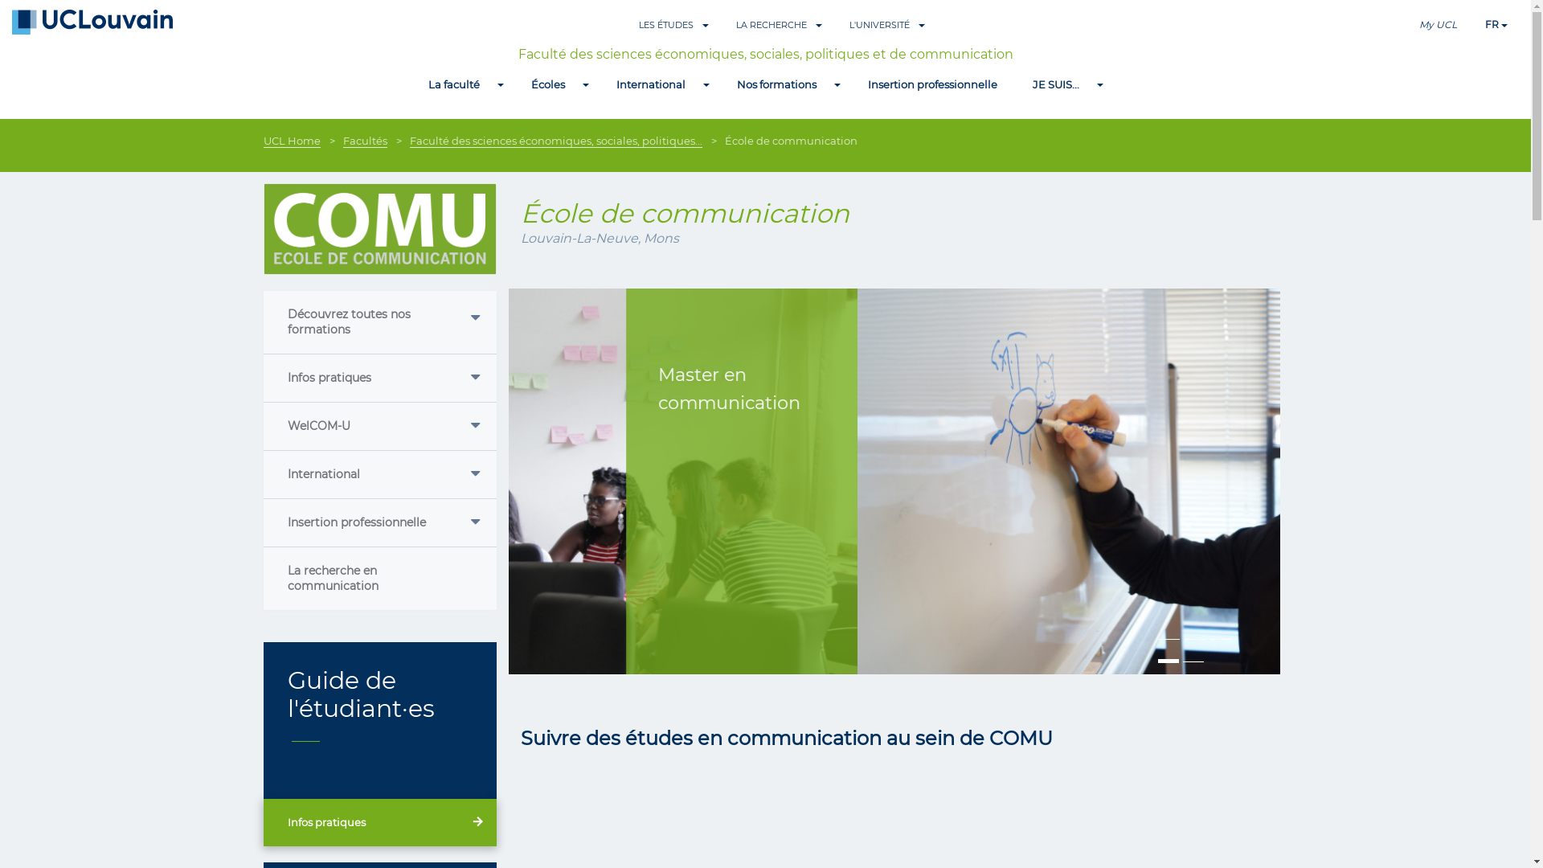 This screenshot has height=868, width=1543. What do you see at coordinates (932, 84) in the screenshot?
I see `Insertion professionnelle` at bounding box center [932, 84].